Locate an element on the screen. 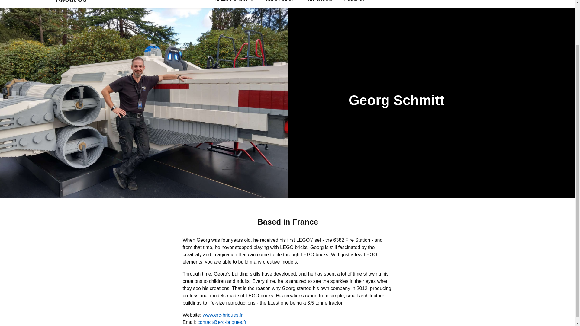 The image size is (580, 326). About Us is located at coordinates (71, 2).